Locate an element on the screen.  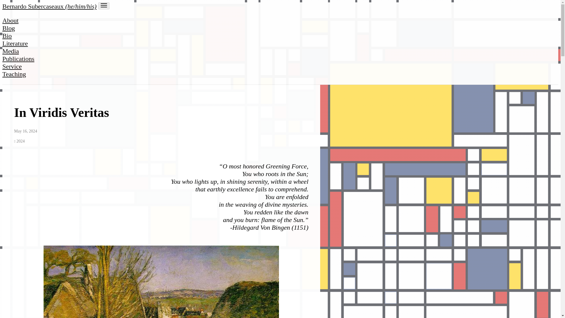
Bio is located at coordinates (7, 36).